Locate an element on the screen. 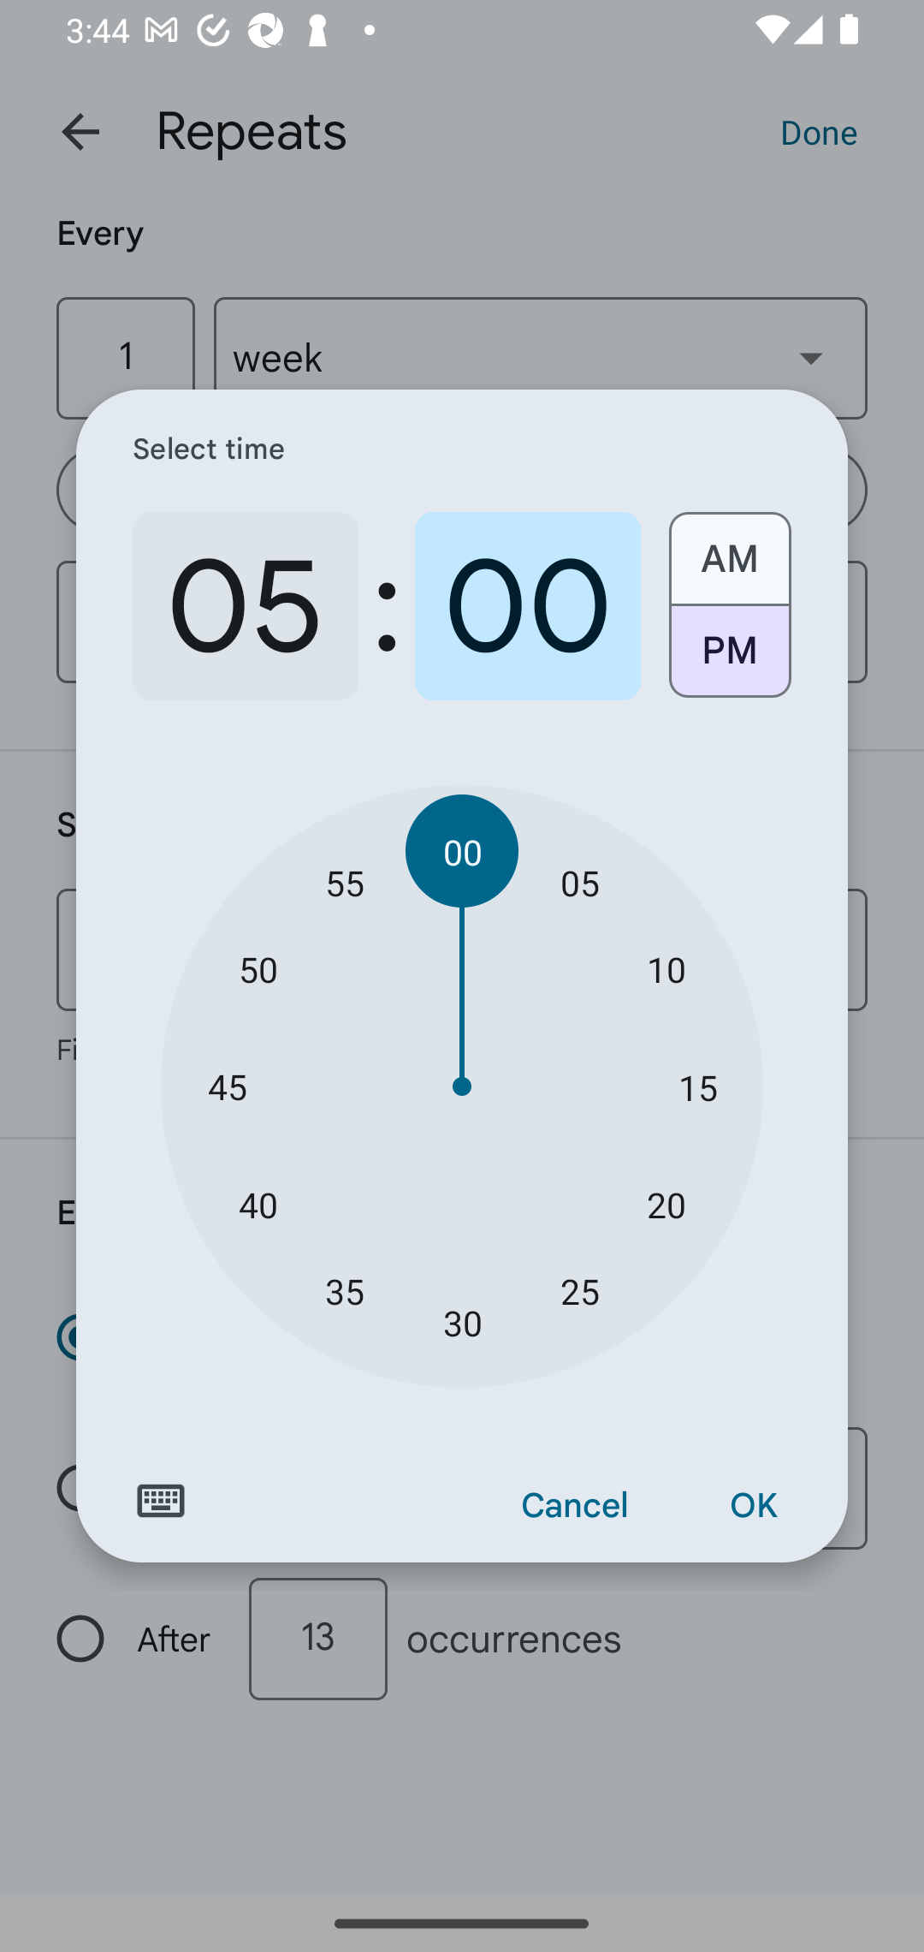 Image resolution: width=924 pixels, height=1952 pixels. 00 00 minutes is located at coordinates (462, 851).